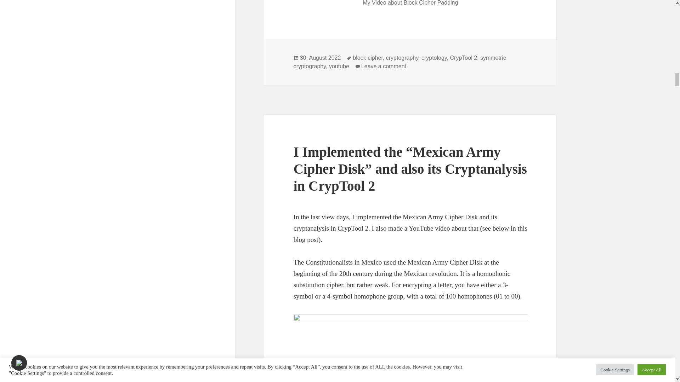 Image resolution: width=680 pixels, height=382 pixels. I want to click on block cipher, so click(464, 58).